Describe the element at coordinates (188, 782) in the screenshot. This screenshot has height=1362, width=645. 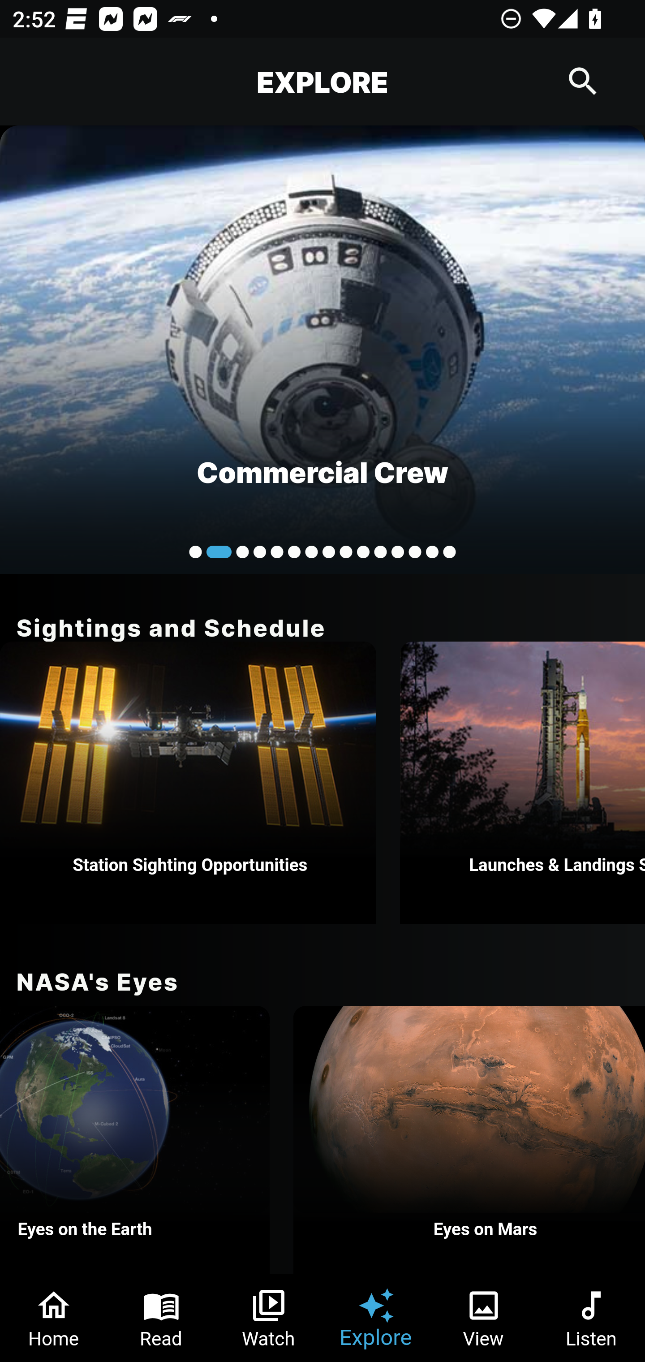
I see `Station Sighting Opportunities` at that location.